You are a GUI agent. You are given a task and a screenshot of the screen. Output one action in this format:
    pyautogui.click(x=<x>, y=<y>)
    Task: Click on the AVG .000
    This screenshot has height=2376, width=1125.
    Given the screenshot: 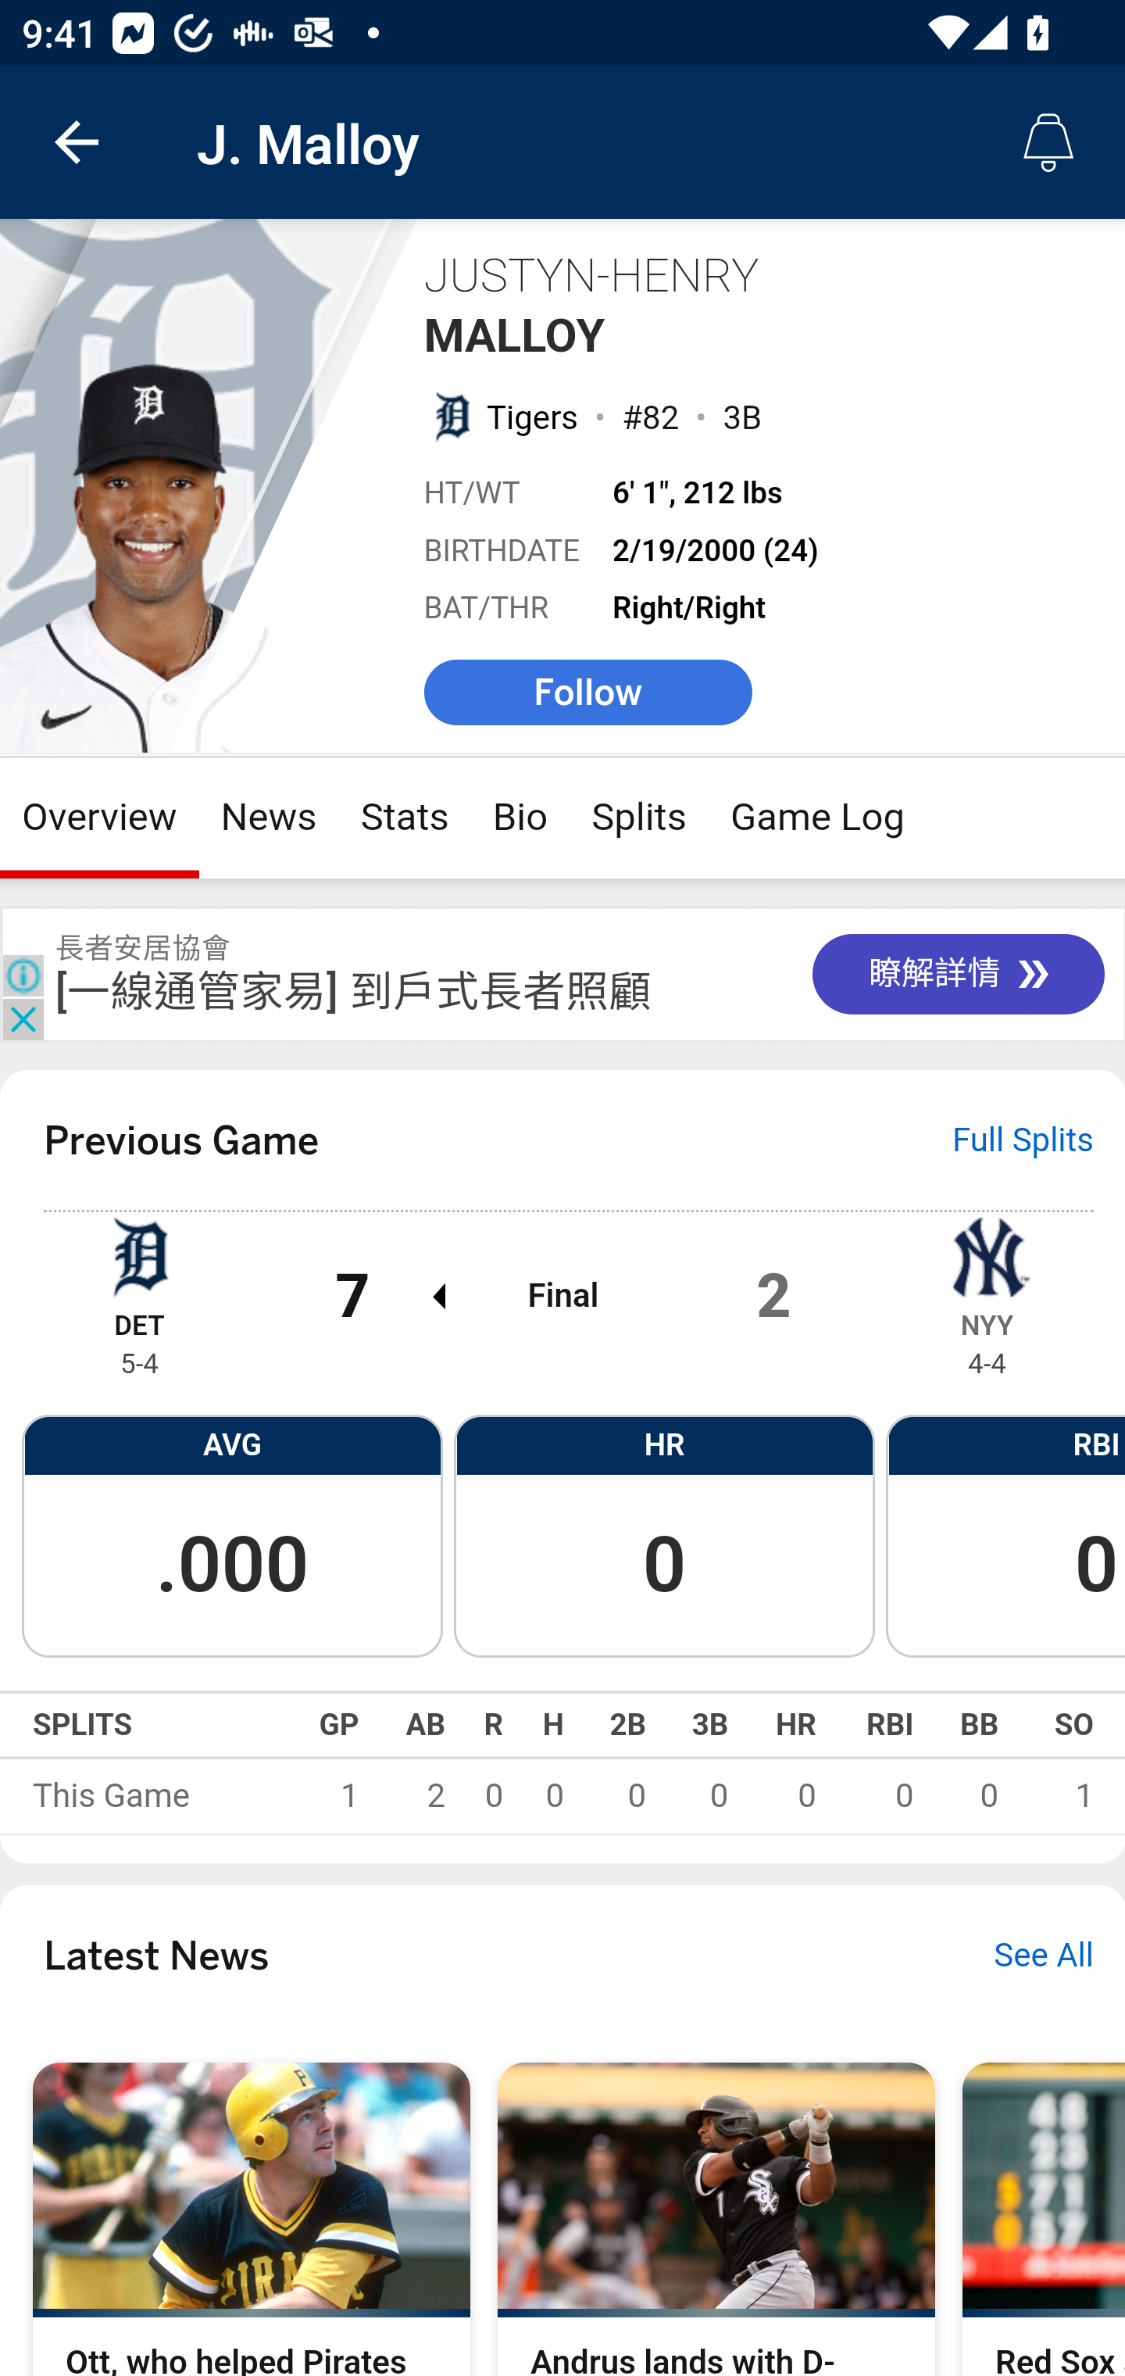 What is the action you would take?
    pyautogui.click(x=232, y=1534)
    